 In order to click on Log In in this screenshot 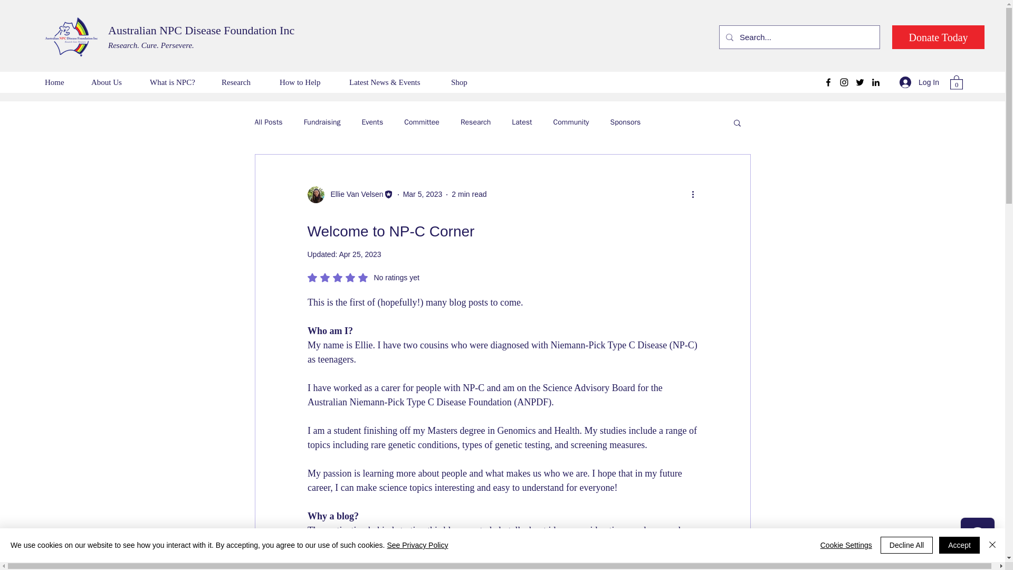, I will do `click(919, 82)`.